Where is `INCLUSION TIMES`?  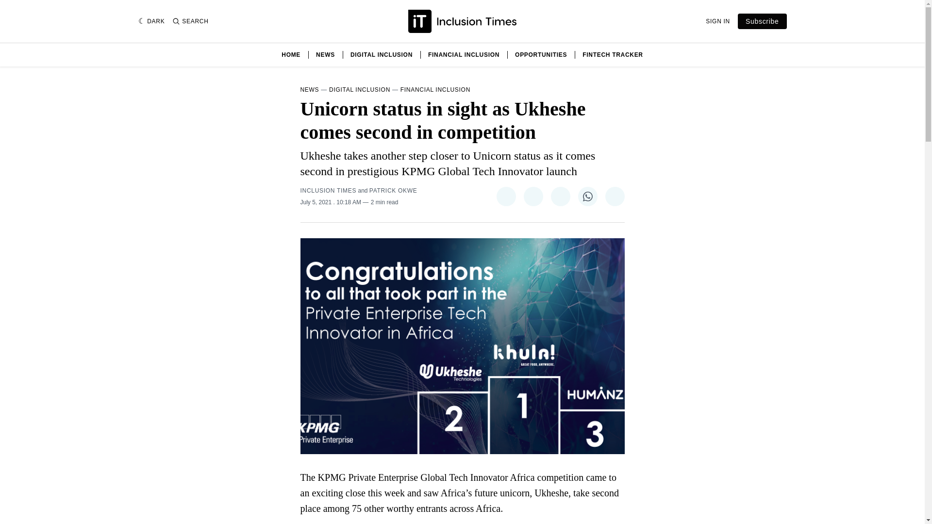
INCLUSION TIMES is located at coordinates (328, 190).